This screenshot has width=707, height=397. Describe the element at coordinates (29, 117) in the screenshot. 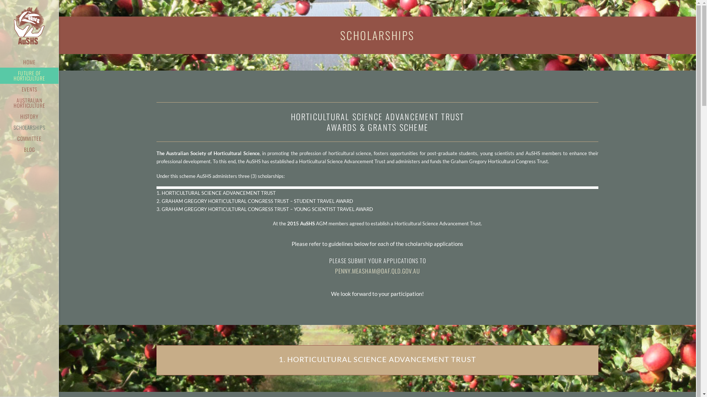

I see `HISTORY` at that location.